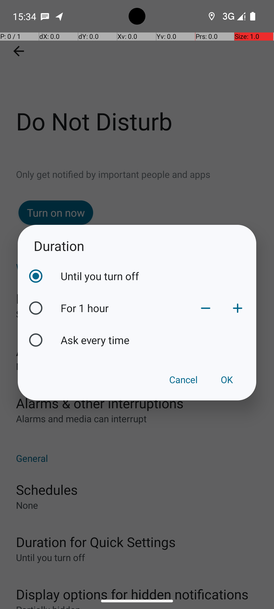 The height and width of the screenshot is (609, 274). What do you see at coordinates (157, 276) in the screenshot?
I see `Until you turn off` at bounding box center [157, 276].